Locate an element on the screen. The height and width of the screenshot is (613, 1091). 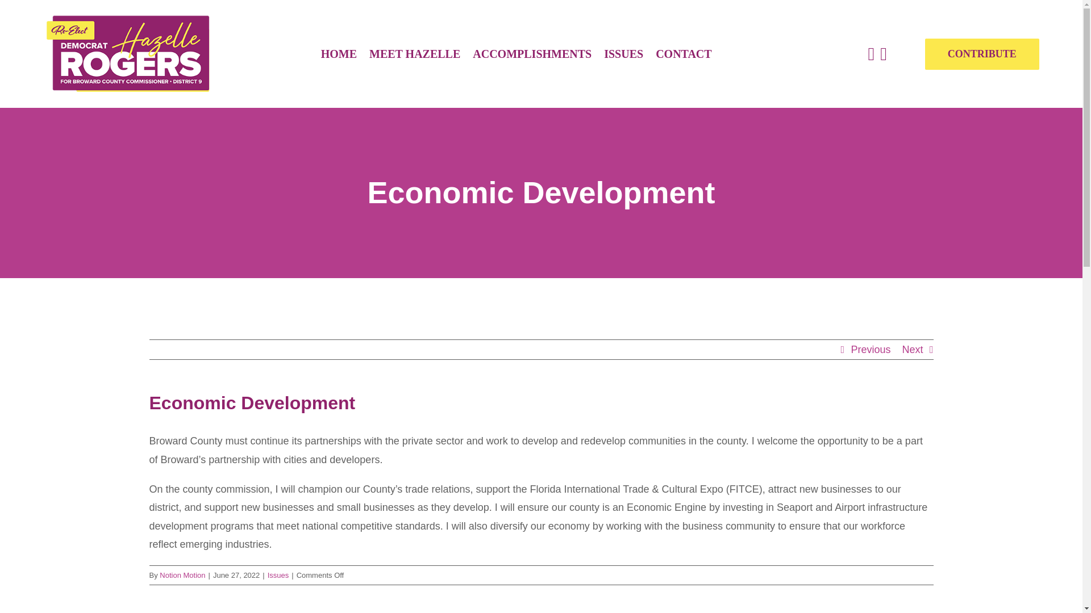
CONTRIBUTE is located at coordinates (982, 54).